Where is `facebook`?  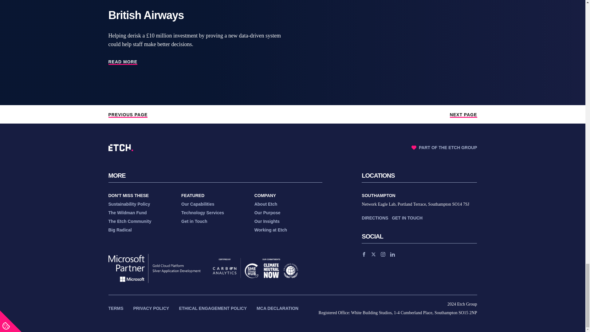
facebook is located at coordinates (364, 254).